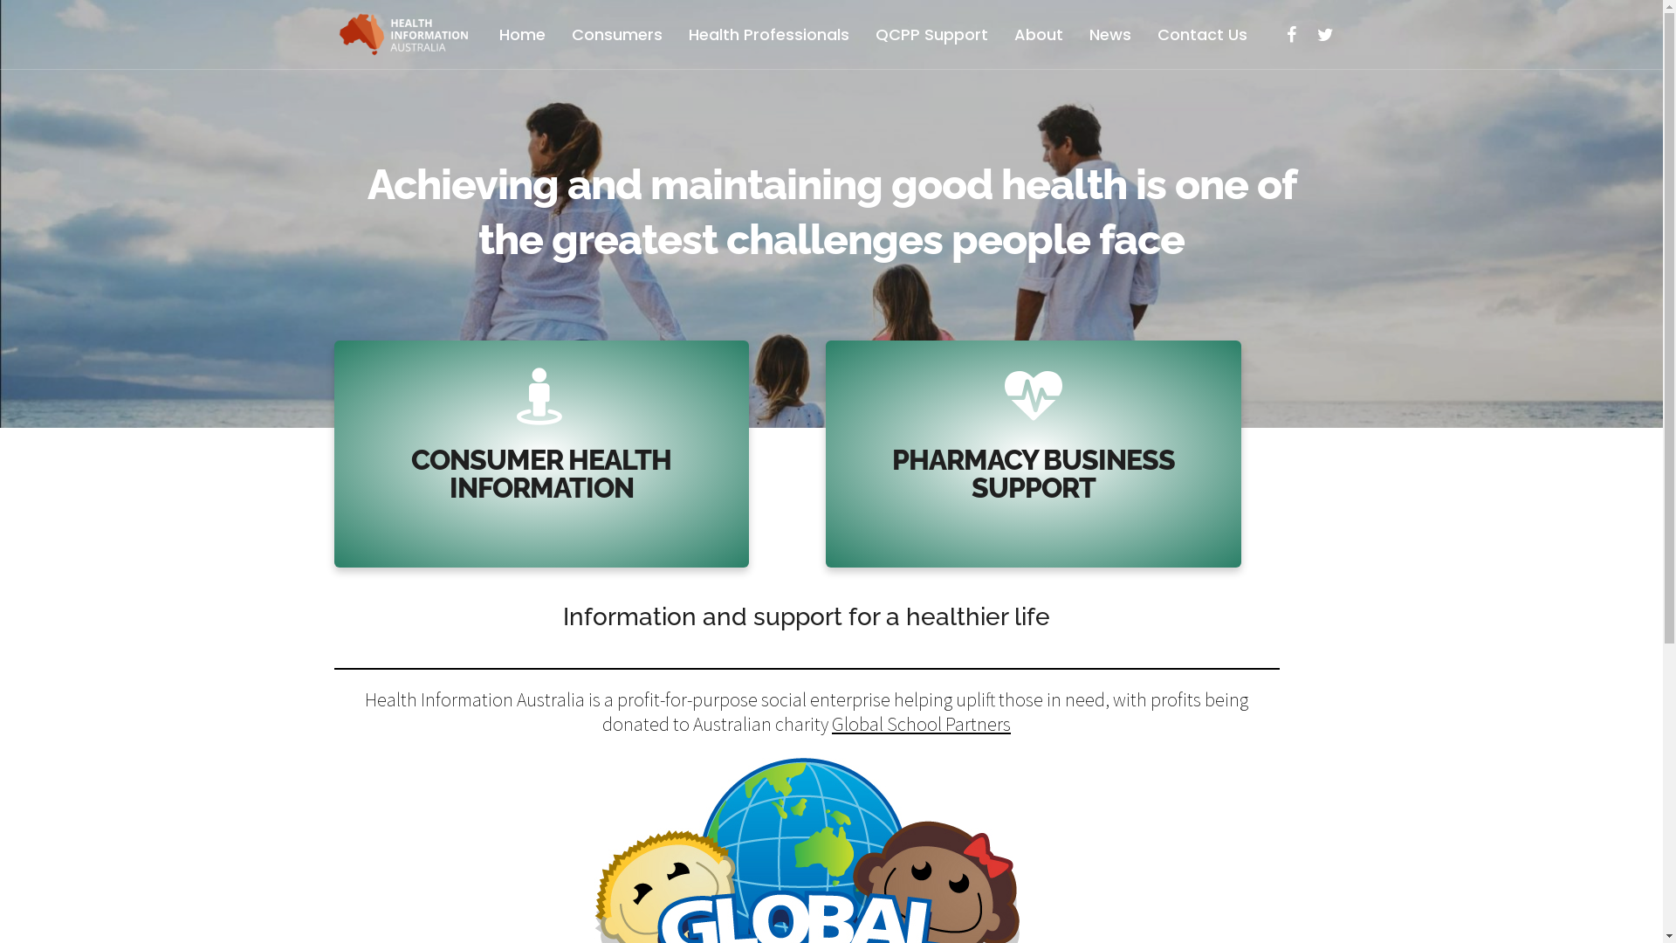 Image resolution: width=1676 pixels, height=943 pixels. Describe the element at coordinates (922, 724) in the screenshot. I see `Global School Partners` at that location.